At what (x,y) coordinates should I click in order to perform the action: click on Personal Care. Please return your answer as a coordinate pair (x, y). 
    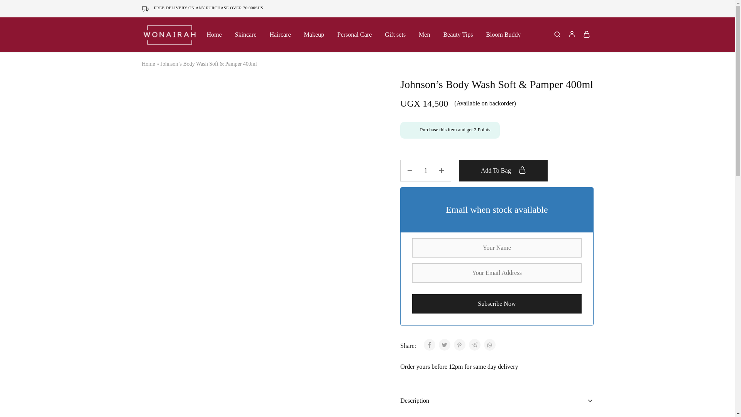
    Looking at the image, I should click on (354, 35).